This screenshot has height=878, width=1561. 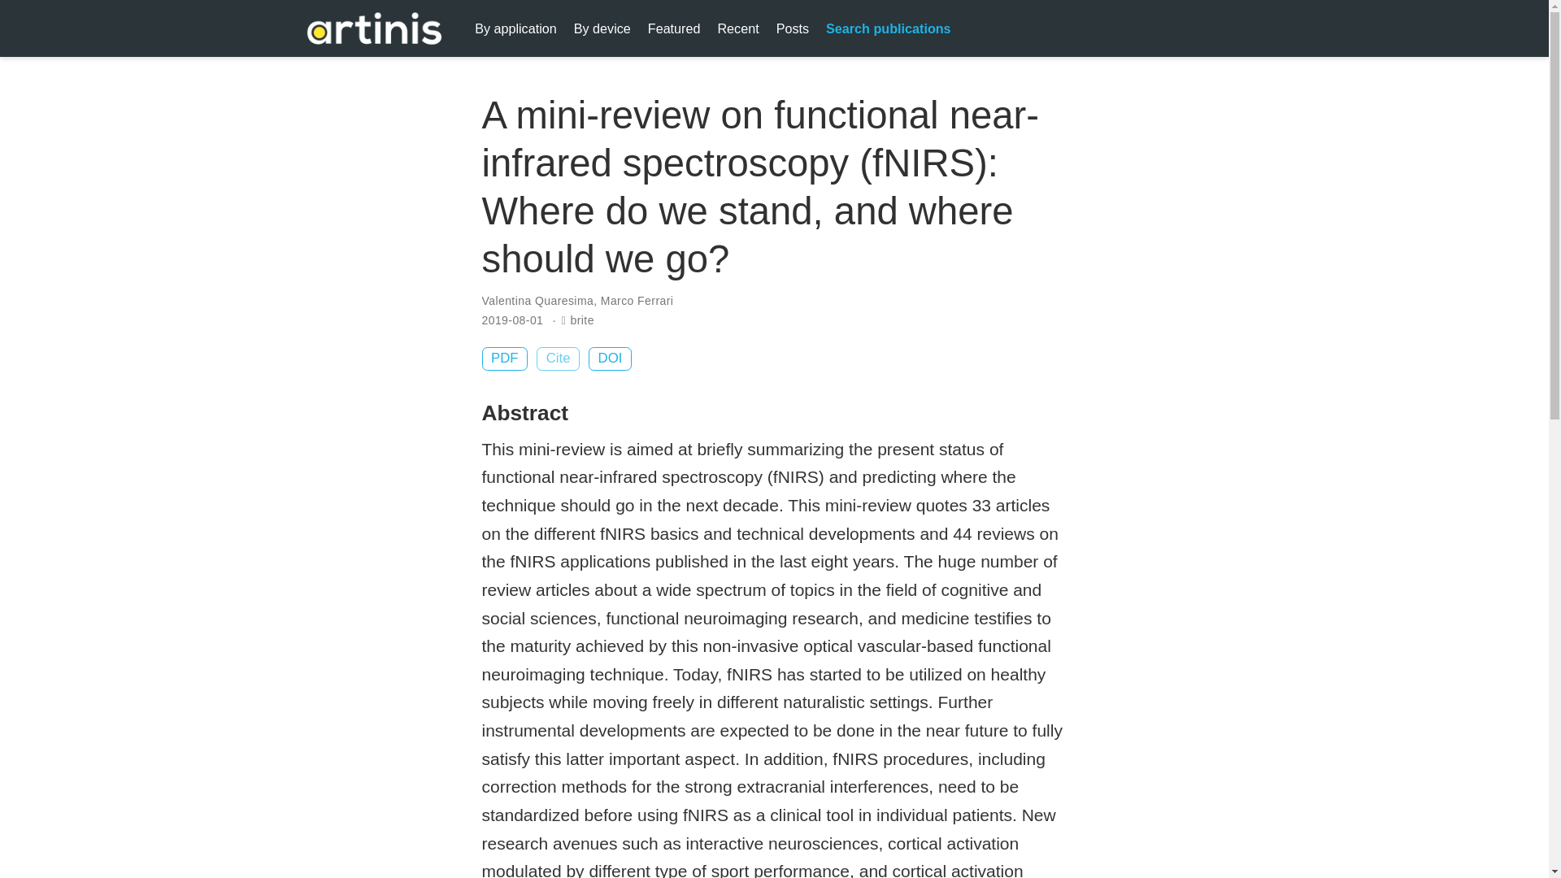 I want to click on Search publications, so click(x=889, y=28).